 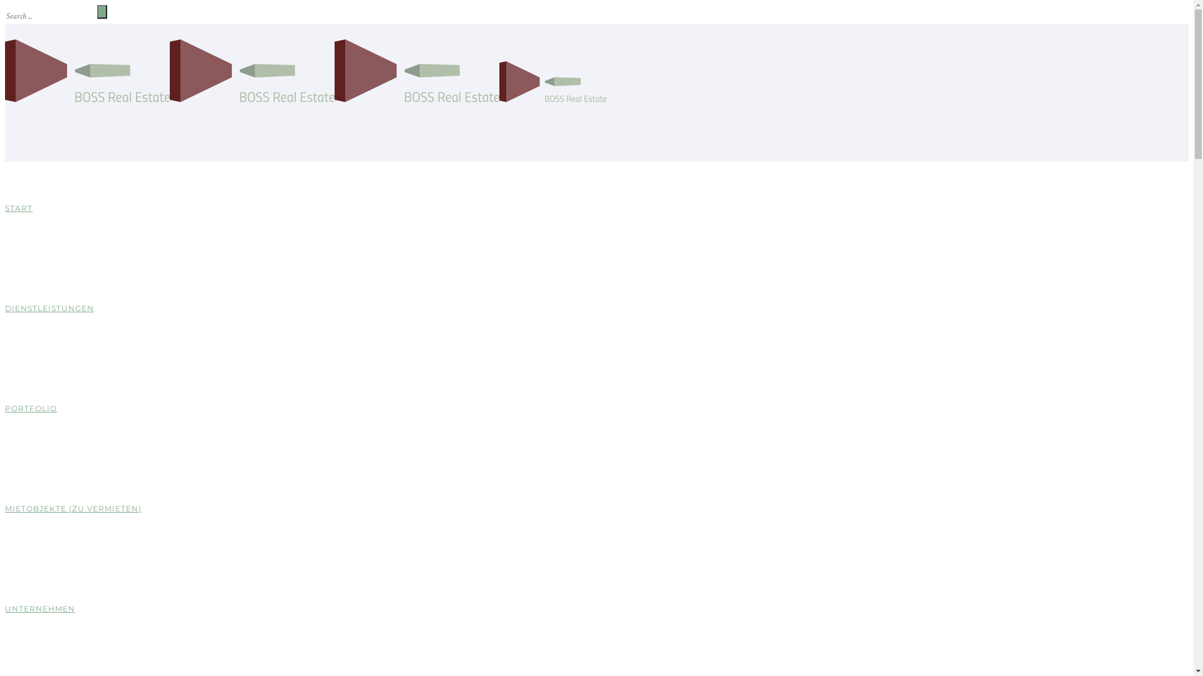 I want to click on UNTERNEHMEN, so click(x=40, y=608).